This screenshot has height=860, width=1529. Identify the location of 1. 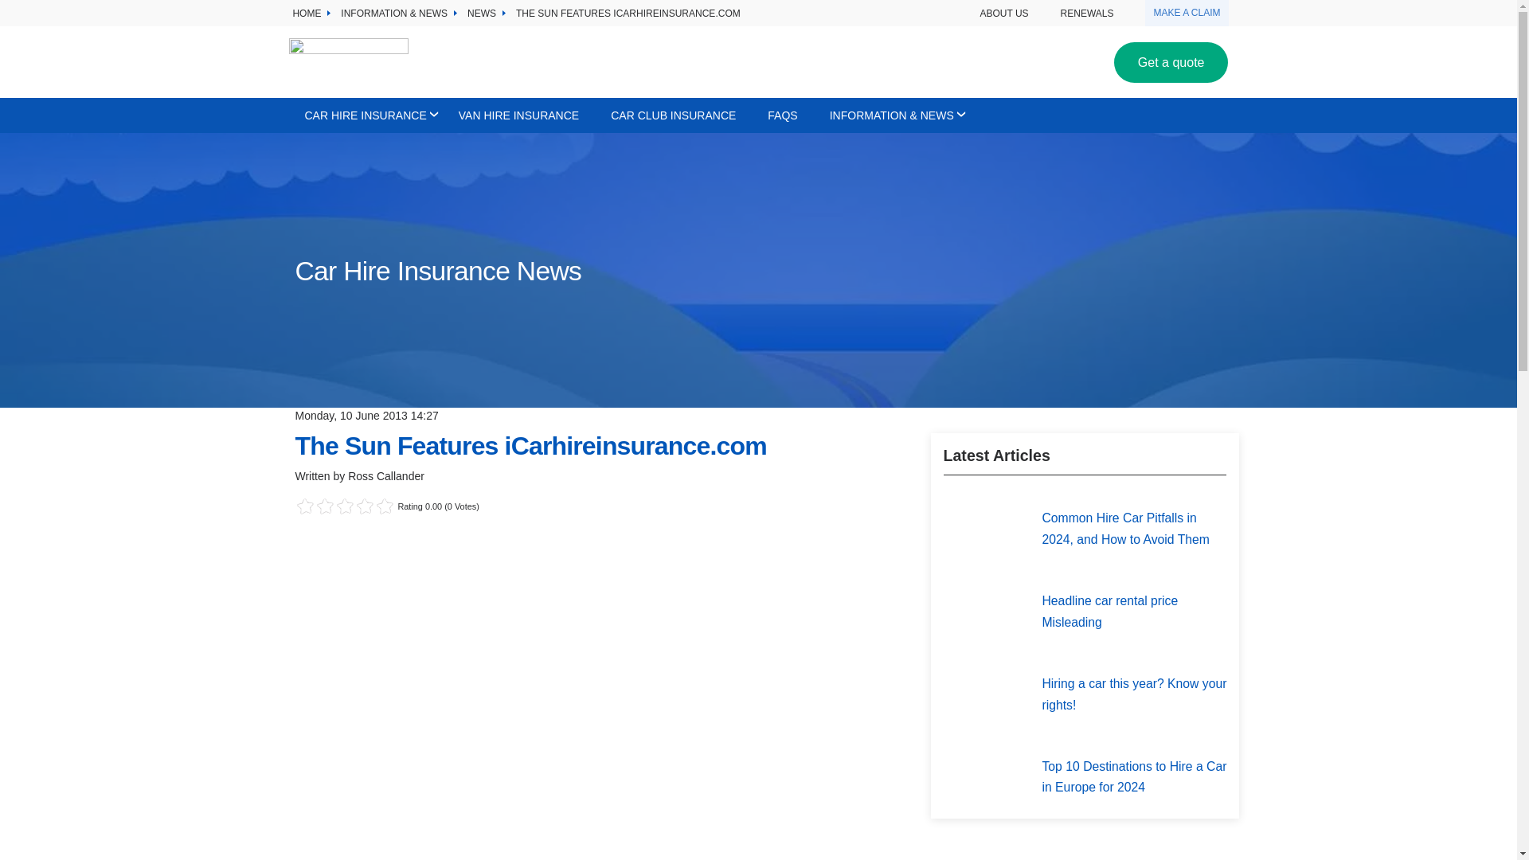
(325, 506).